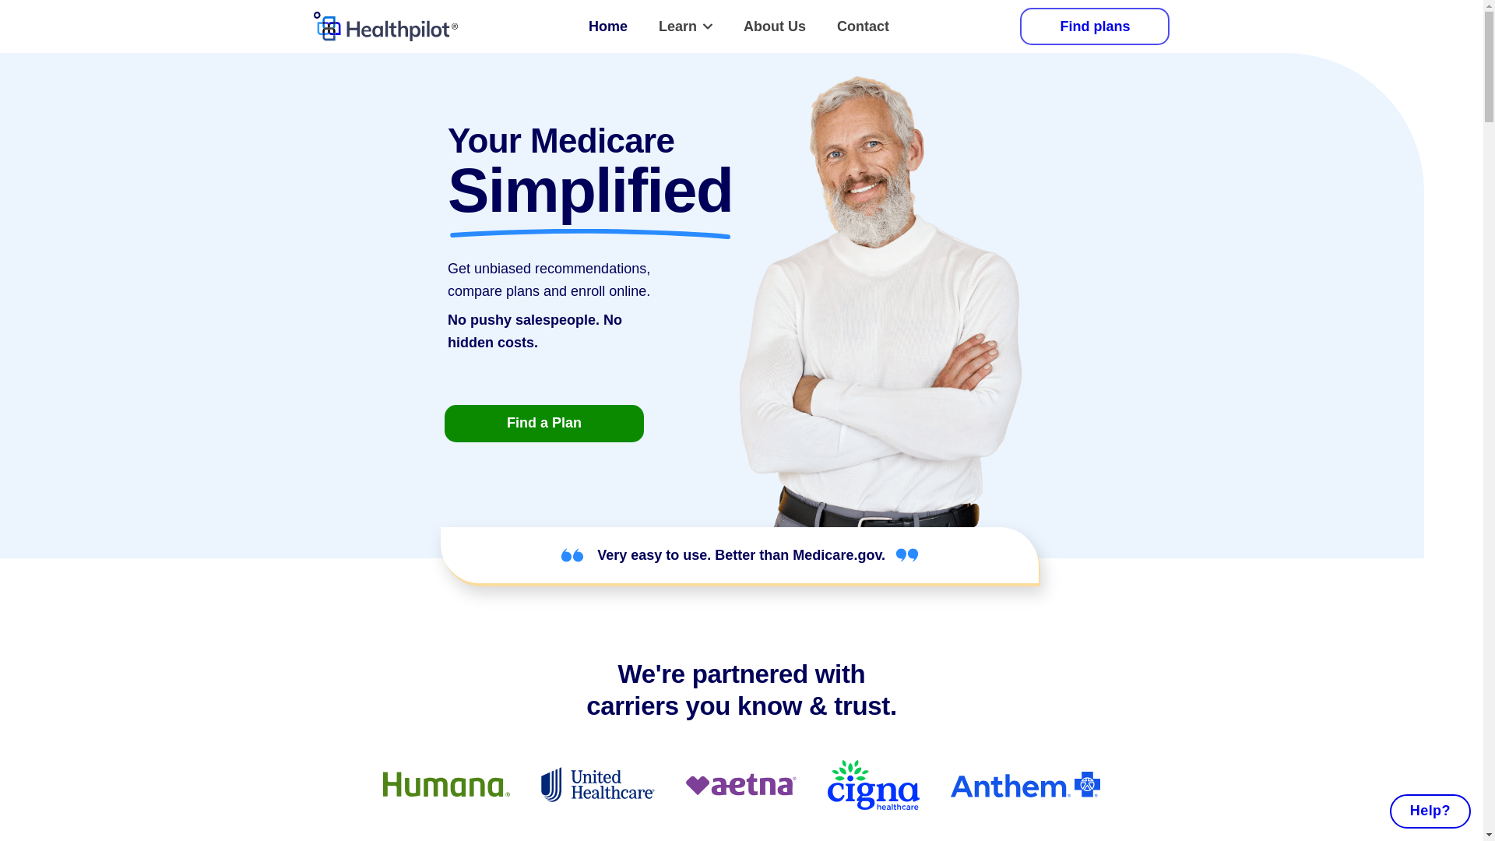 The width and height of the screenshot is (1495, 841). Describe the element at coordinates (1430, 811) in the screenshot. I see `Help?` at that location.